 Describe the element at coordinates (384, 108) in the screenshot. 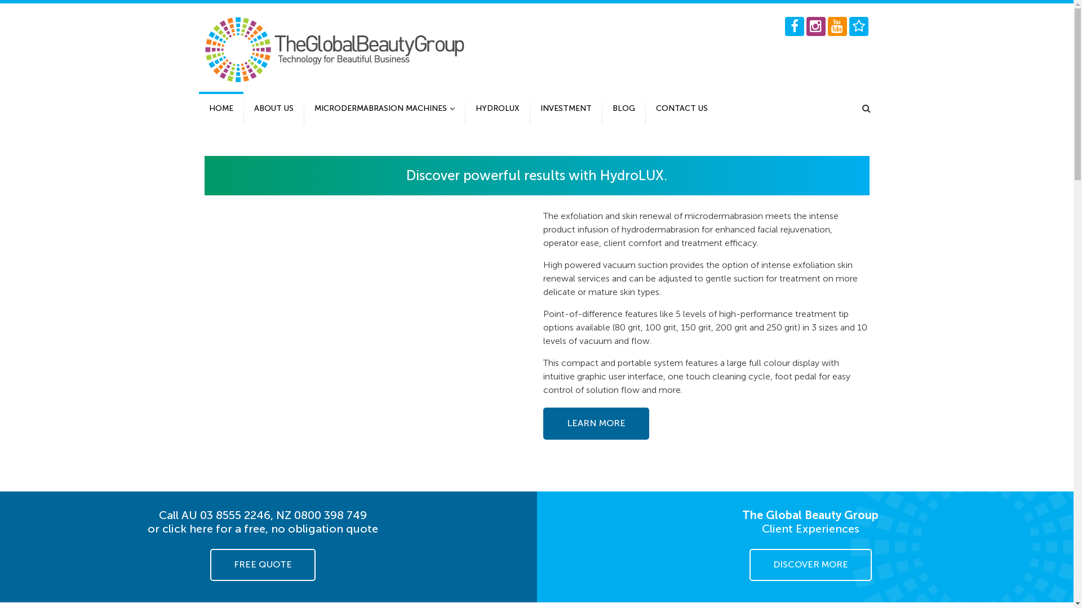

I see `MICRODERMABRASION MACHINES` at that location.